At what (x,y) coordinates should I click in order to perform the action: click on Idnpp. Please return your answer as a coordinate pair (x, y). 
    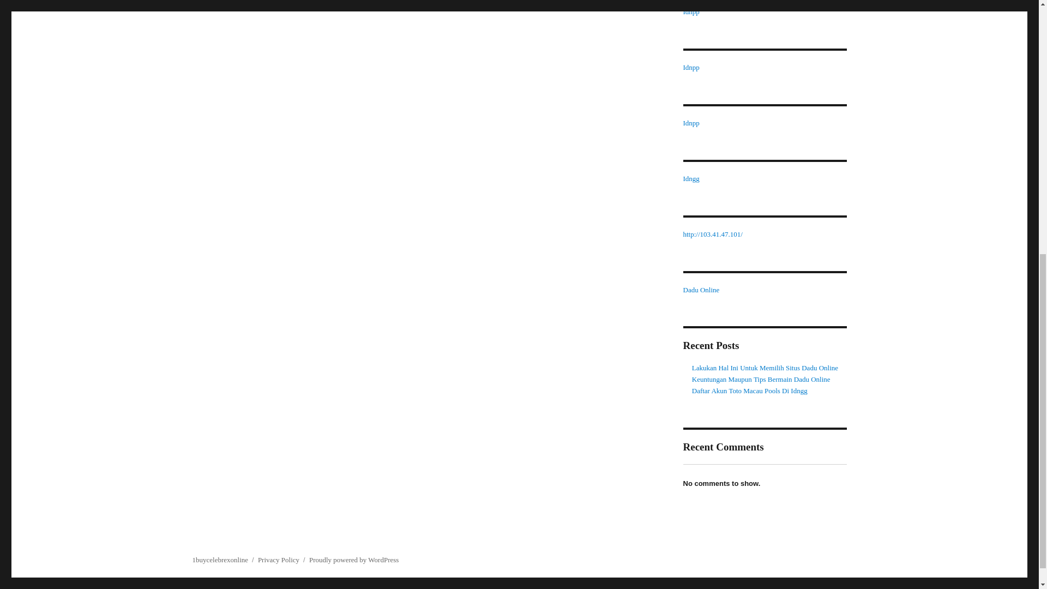
    Looking at the image, I should click on (690, 12).